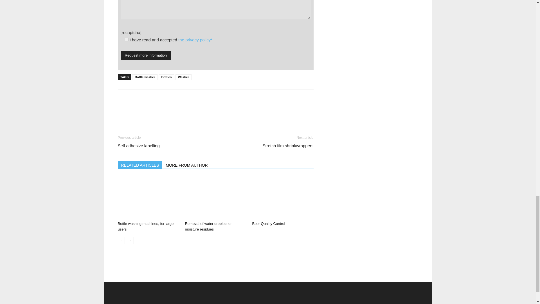 Image resolution: width=540 pixels, height=304 pixels. What do you see at coordinates (208, 226) in the screenshot?
I see `Removal of water droplets or moisture residues` at bounding box center [208, 226].